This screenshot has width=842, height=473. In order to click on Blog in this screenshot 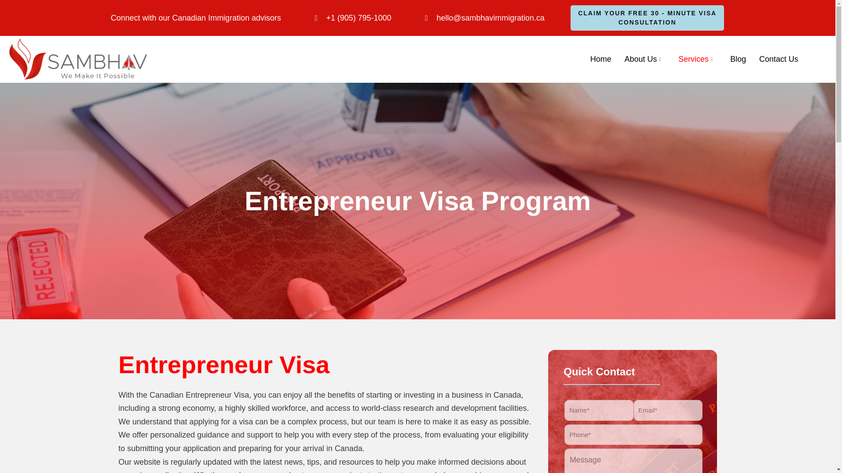, I will do `click(738, 60)`.